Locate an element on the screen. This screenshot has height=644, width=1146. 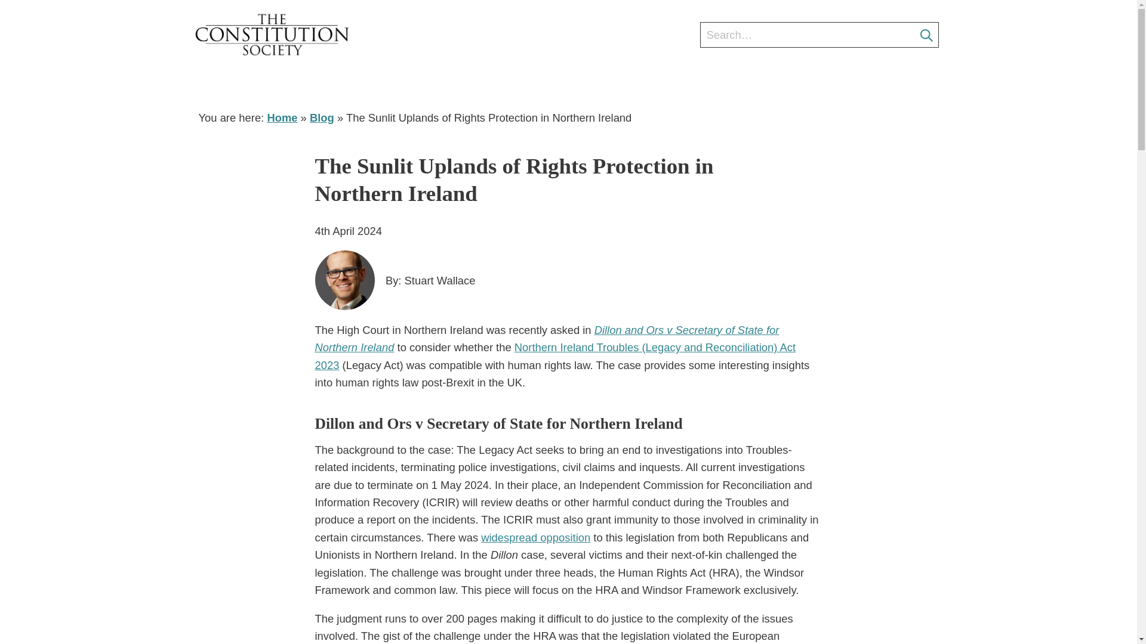
About is located at coordinates (344, 83).